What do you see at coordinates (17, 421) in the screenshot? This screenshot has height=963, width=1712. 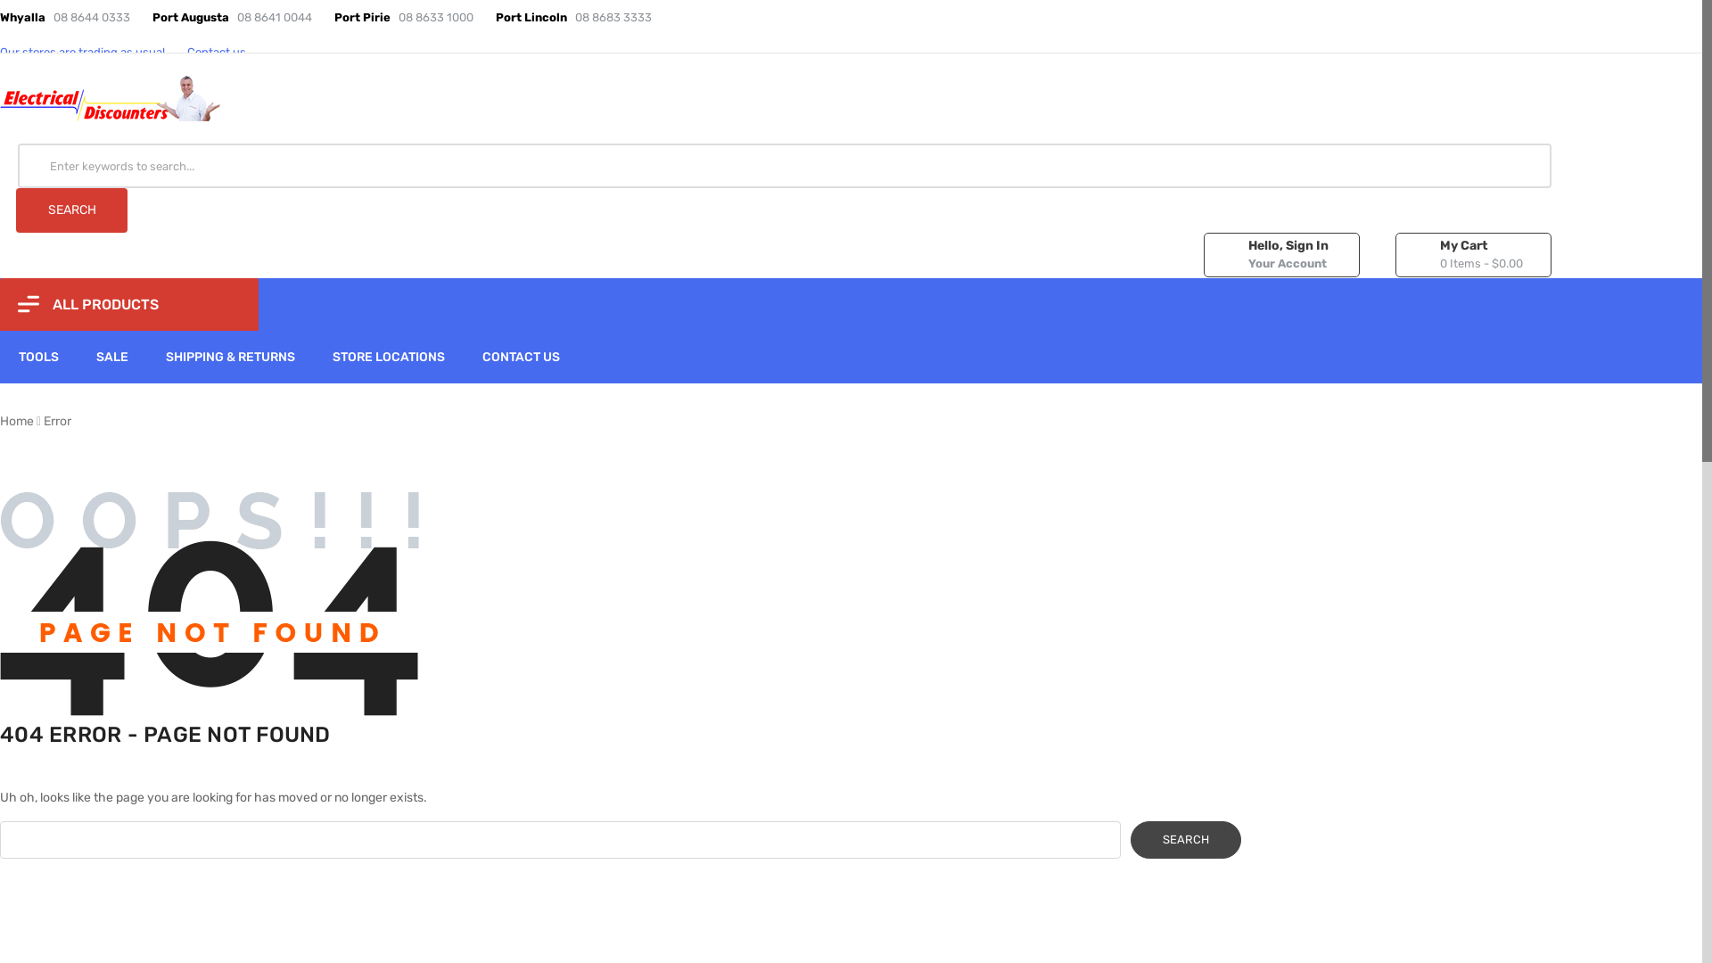 I see `Home` at bounding box center [17, 421].